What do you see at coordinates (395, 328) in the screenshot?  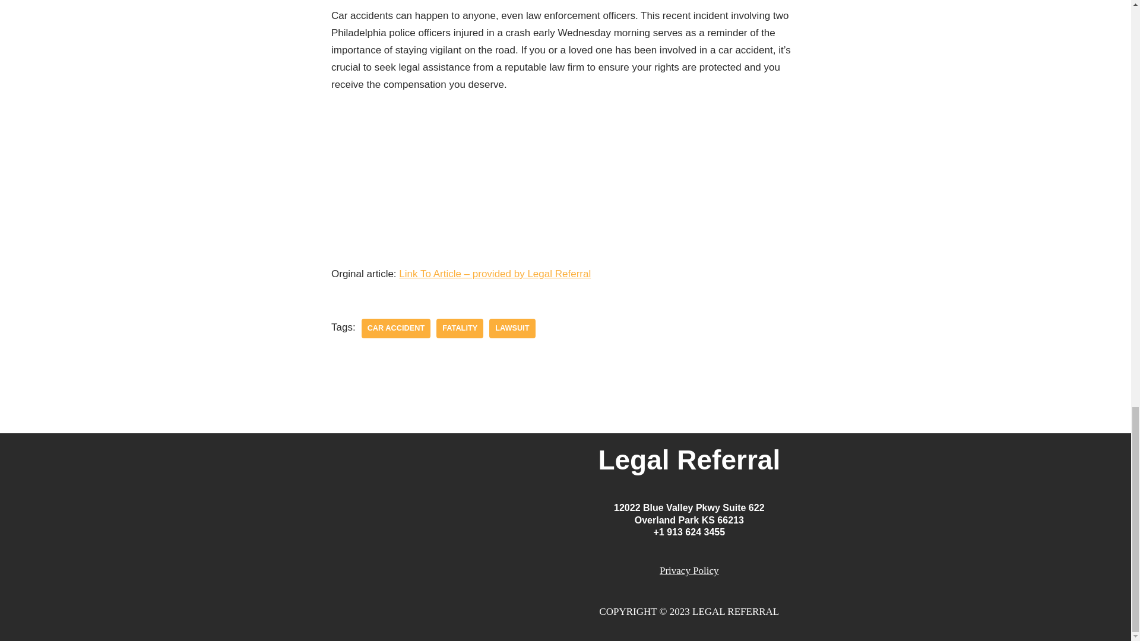 I see `car accident` at bounding box center [395, 328].